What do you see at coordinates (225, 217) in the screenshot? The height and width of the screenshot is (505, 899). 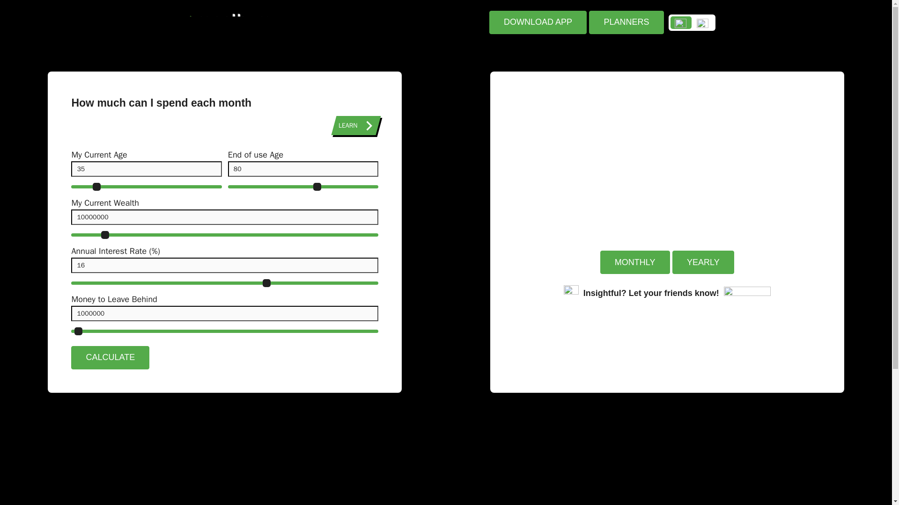 I see `10000000` at bounding box center [225, 217].